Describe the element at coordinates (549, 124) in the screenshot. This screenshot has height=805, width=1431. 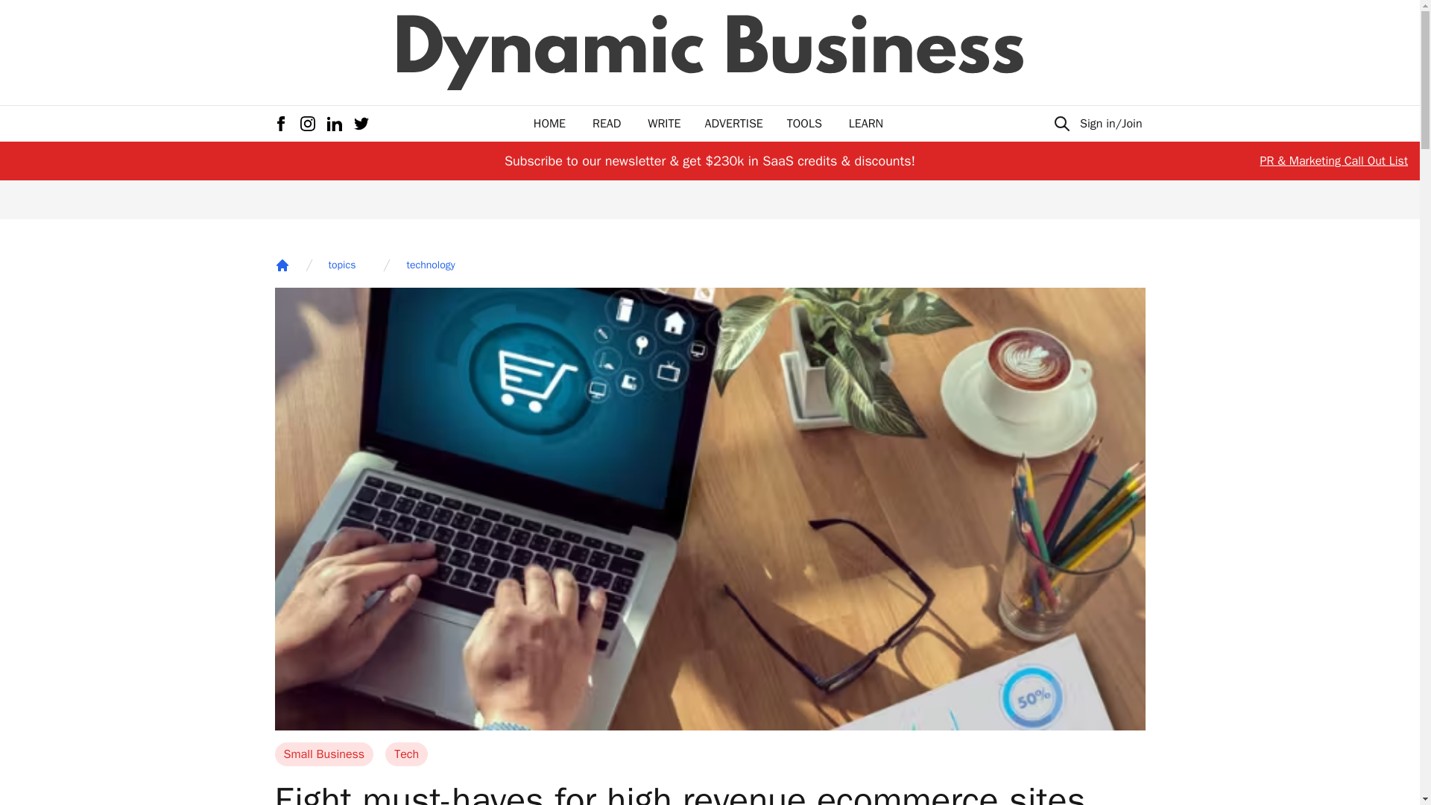
I see `HOME` at that location.